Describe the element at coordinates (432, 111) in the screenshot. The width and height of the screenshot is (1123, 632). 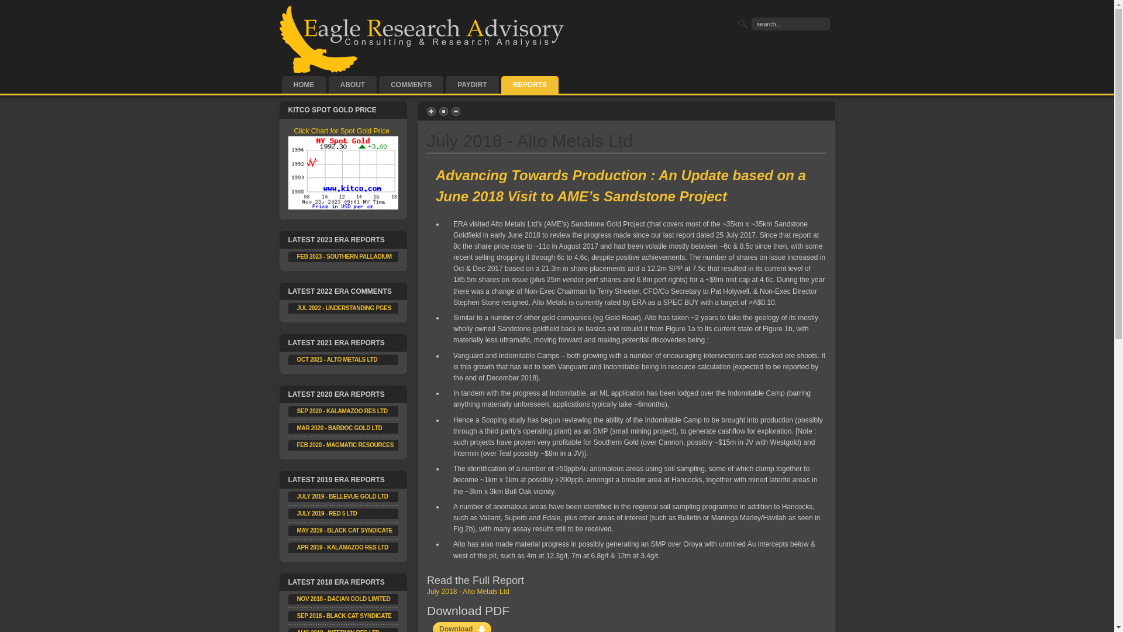
I see `Increase font size` at that location.